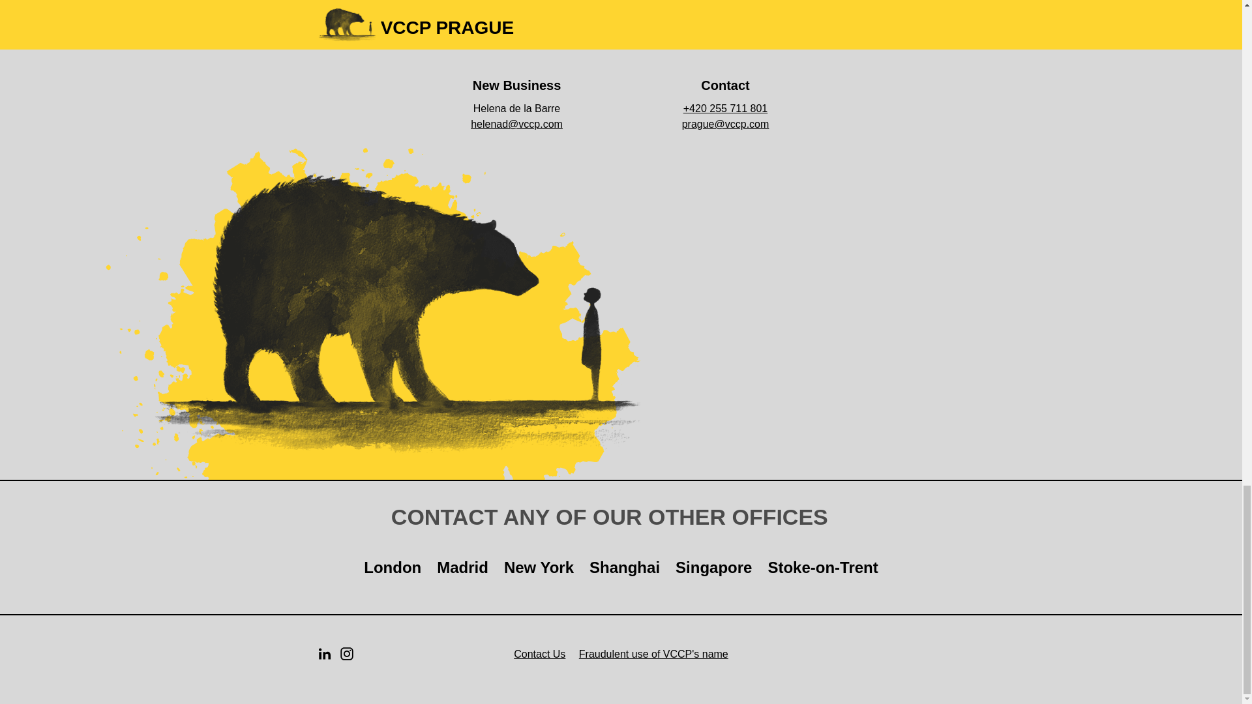  I want to click on Fraudulent use of VCCP's name, so click(653, 654).